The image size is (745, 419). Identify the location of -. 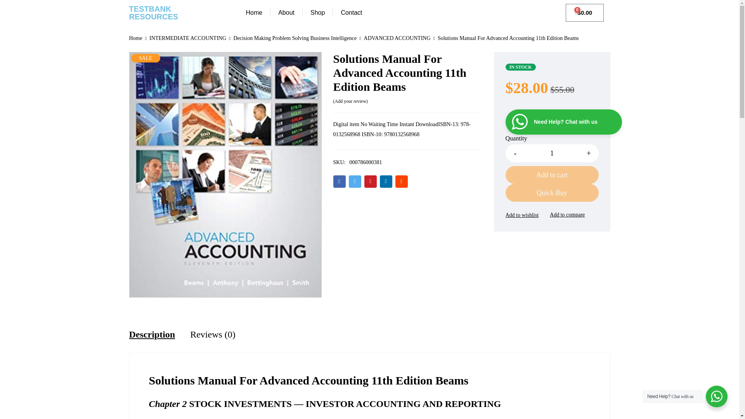
(515, 153).